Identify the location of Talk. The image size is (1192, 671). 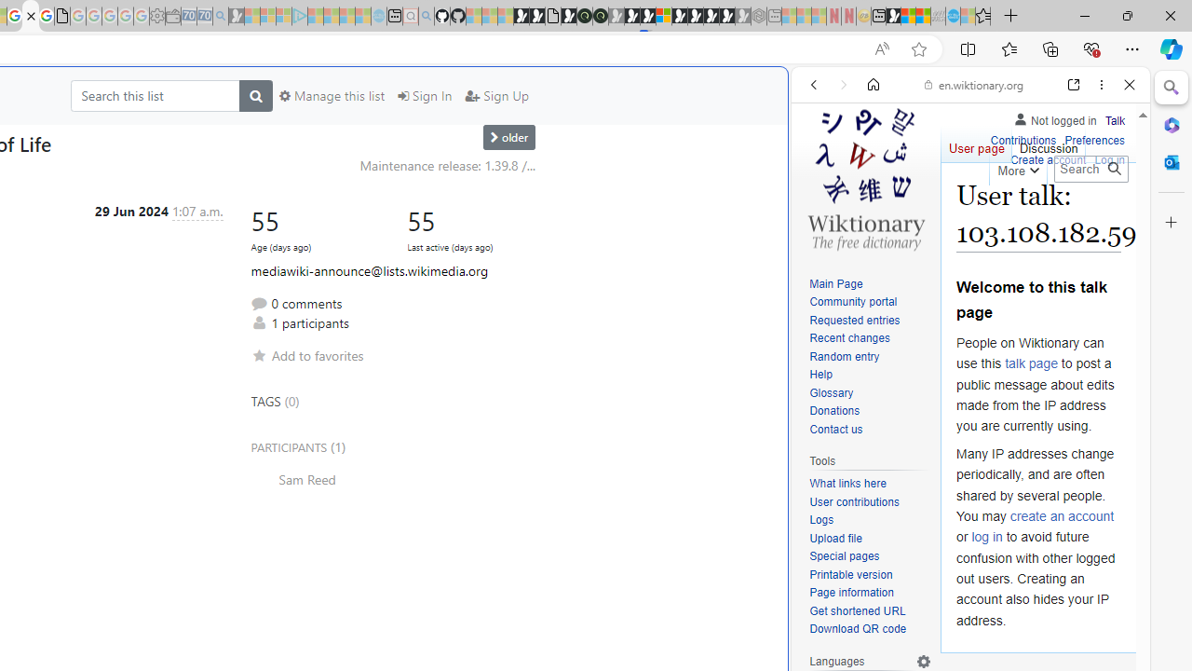
(1115, 121).